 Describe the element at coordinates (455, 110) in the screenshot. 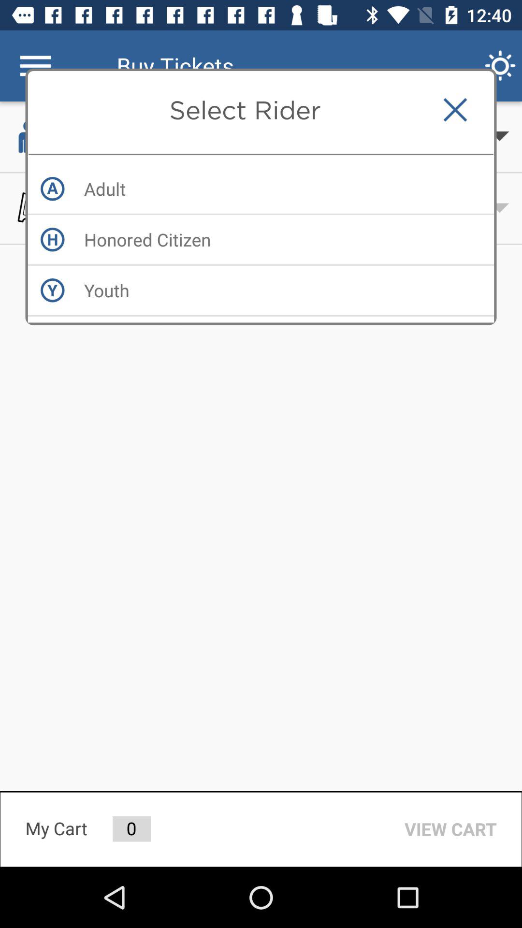

I see `turn on icon at the top right corner` at that location.